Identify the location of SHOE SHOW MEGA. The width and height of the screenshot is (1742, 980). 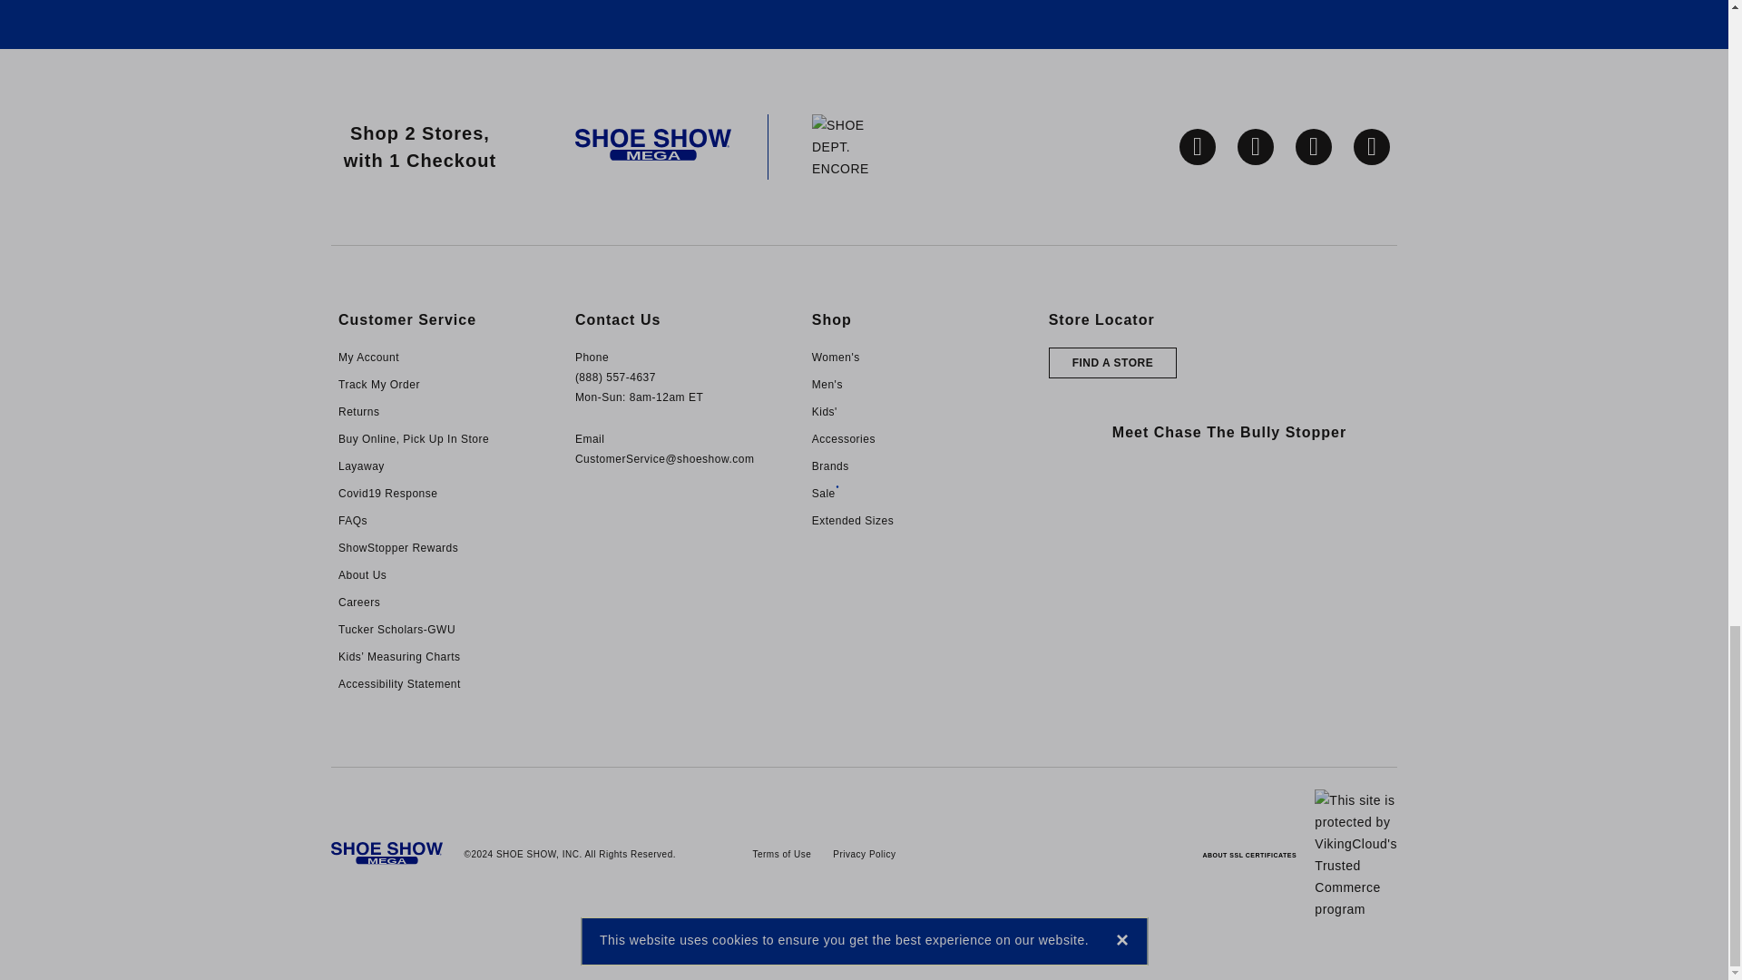
(653, 145).